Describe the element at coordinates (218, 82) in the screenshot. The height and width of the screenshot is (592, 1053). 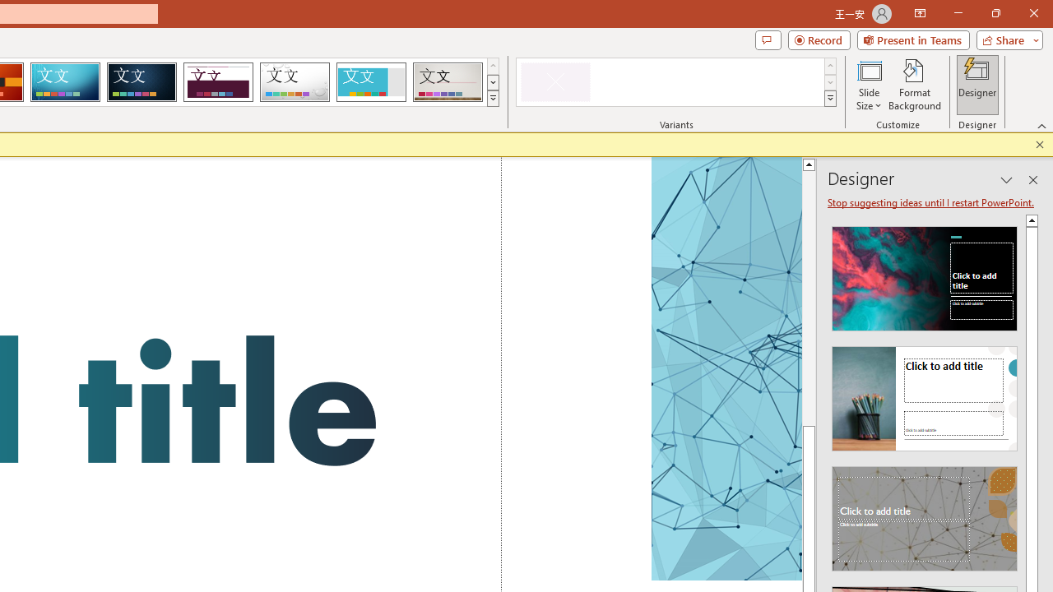
I see `Dividend` at that location.